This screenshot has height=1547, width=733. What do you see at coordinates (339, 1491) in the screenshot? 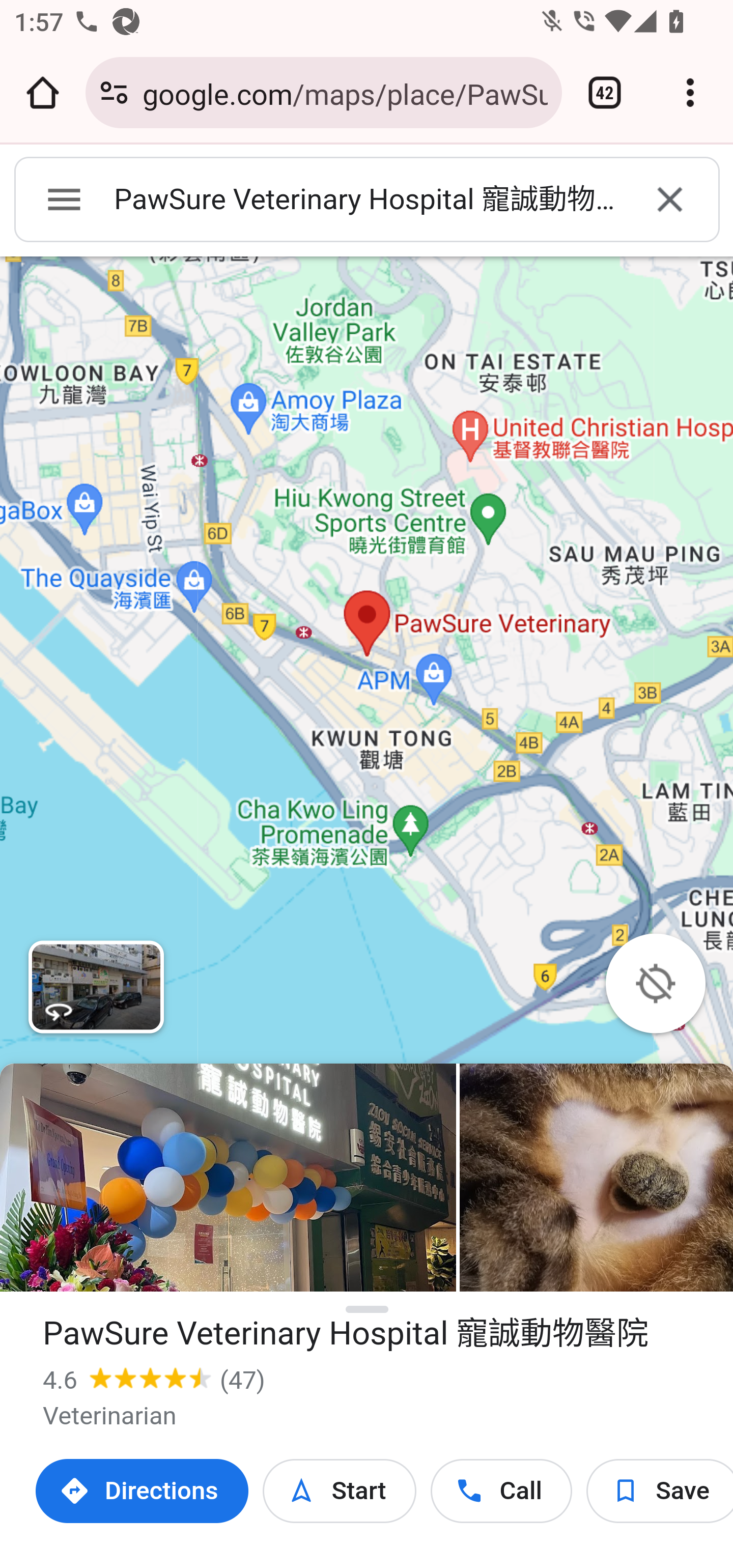
I see `Start` at bounding box center [339, 1491].